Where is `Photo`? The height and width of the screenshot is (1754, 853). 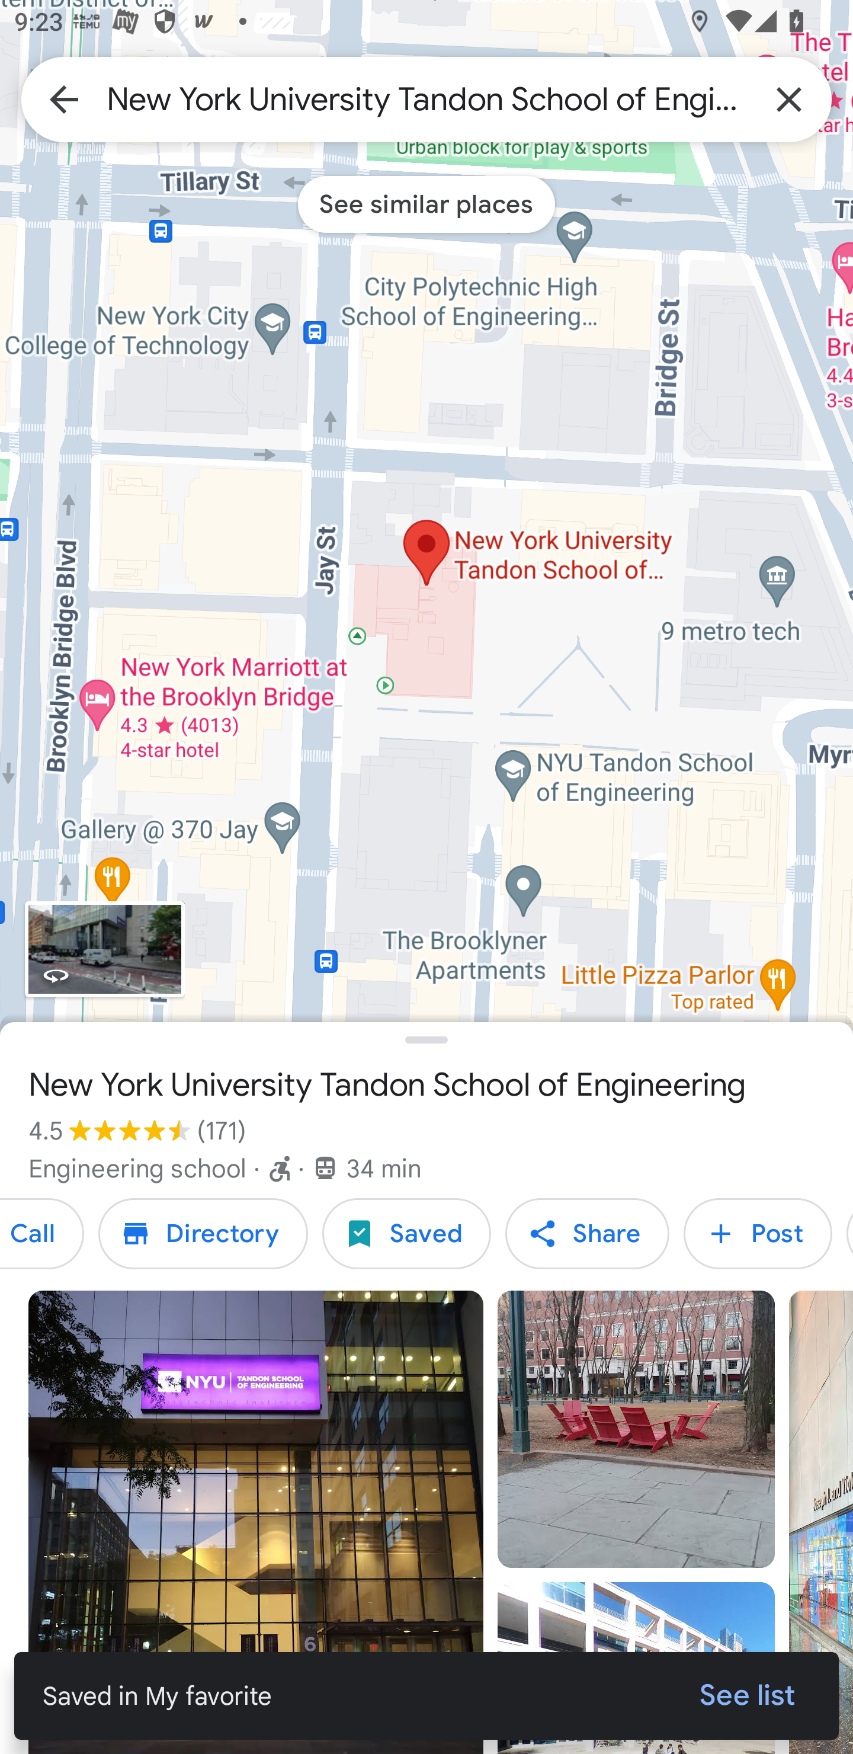
Photo is located at coordinates (636, 1429).